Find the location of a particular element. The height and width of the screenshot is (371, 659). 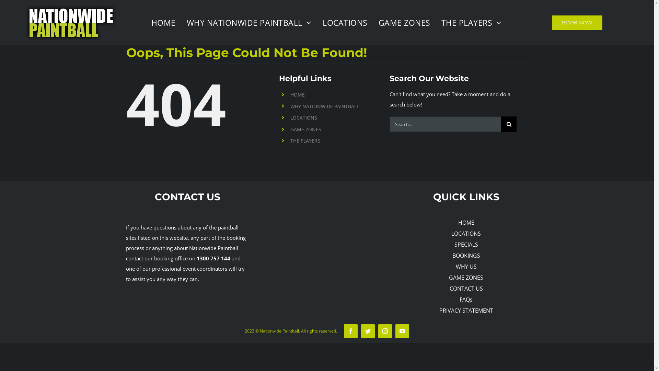

WHY NATIONWIDE PAINTBALL is located at coordinates (250, 23).